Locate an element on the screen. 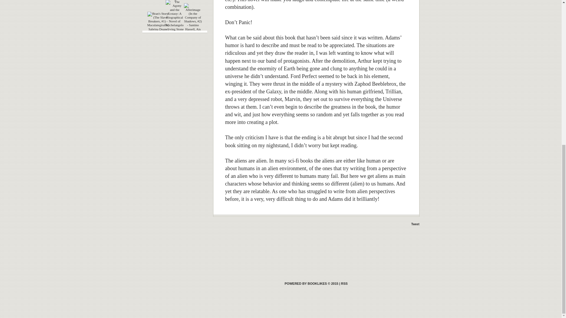  BookLikes is located at coordinates (344, 283).